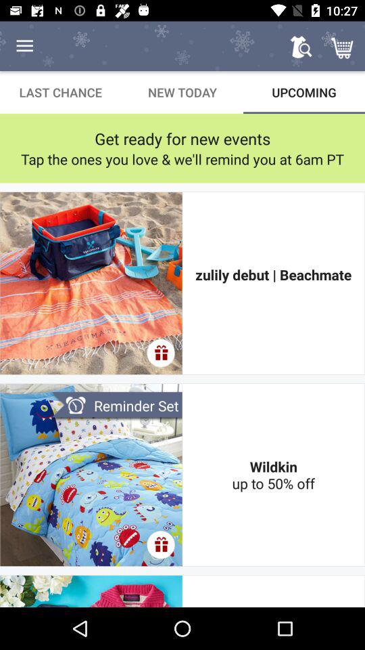  What do you see at coordinates (273, 283) in the screenshot?
I see `scroll to zulily debut | beachmate
 icon` at bounding box center [273, 283].